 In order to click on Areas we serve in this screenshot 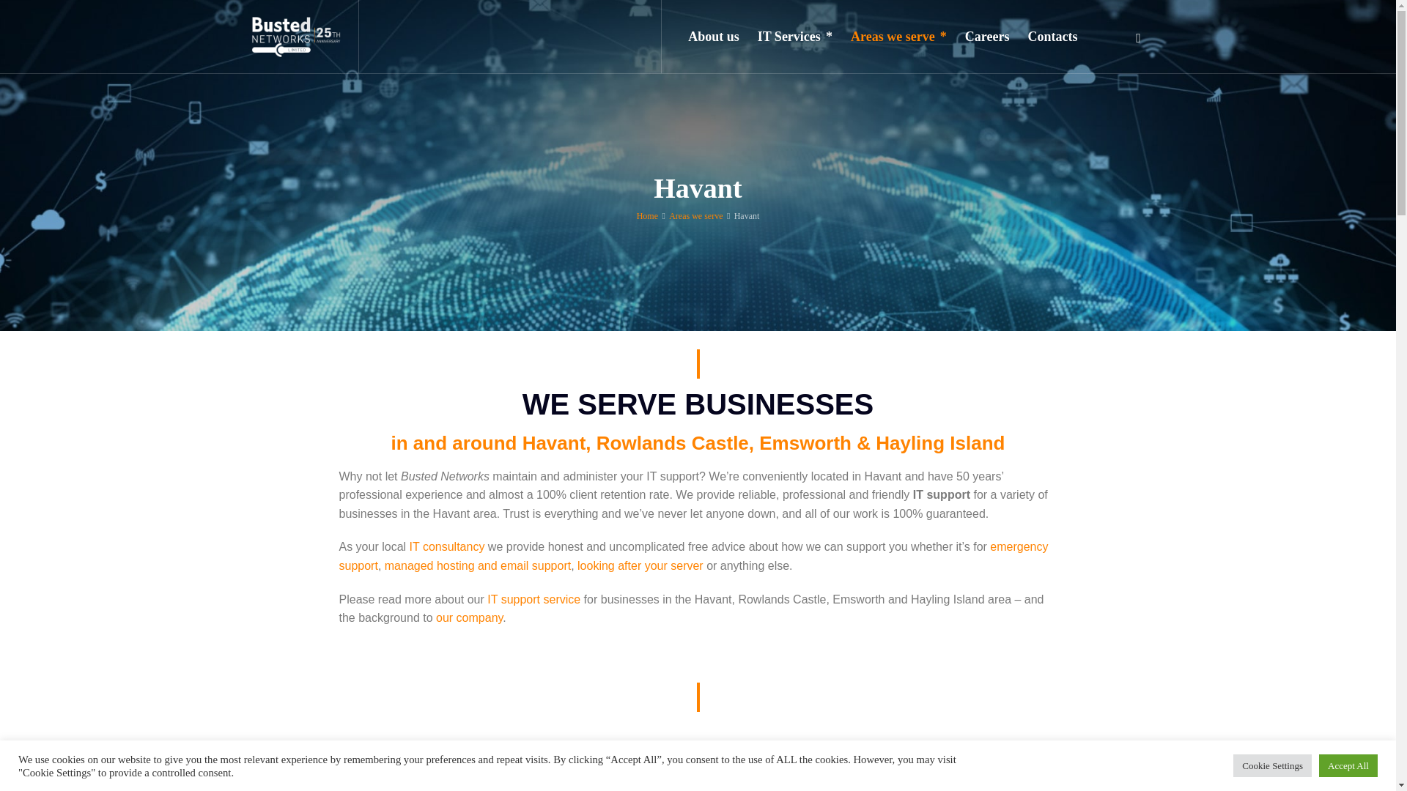, I will do `click(696, 216)`.